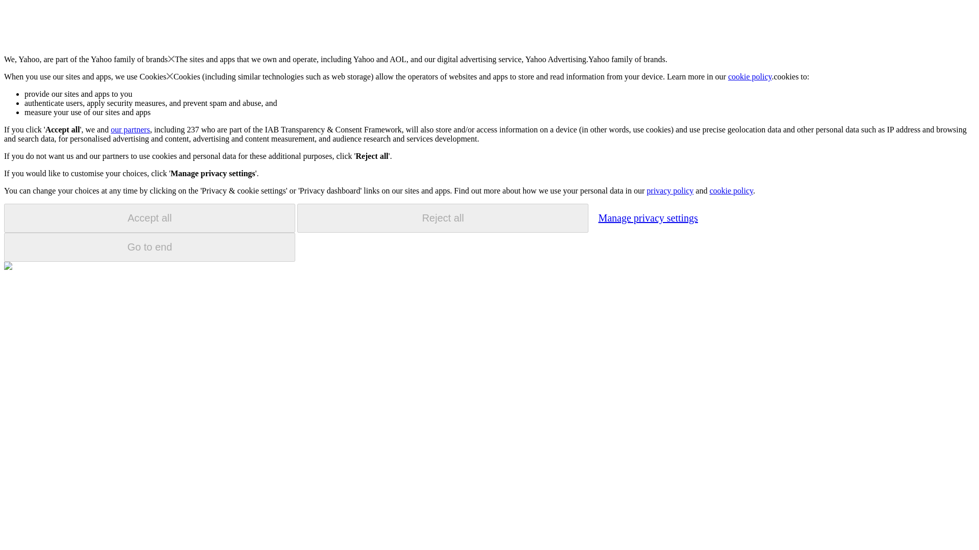  Describe the element at coordinates (648, 217) in the screenshot. I see `Manage privacy settings` at that location.